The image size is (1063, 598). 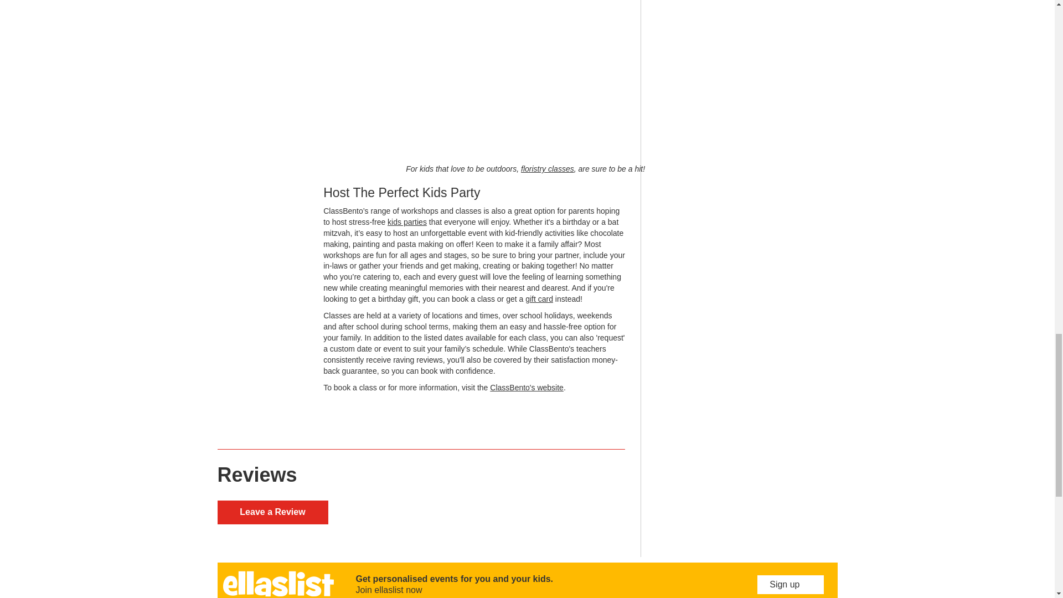 I want to click on kids parties, so click(x=407, y=222).